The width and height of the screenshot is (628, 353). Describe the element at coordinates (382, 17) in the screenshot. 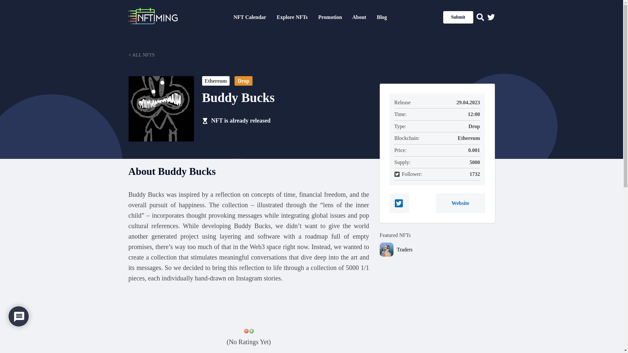

I see `Blog` at that location.